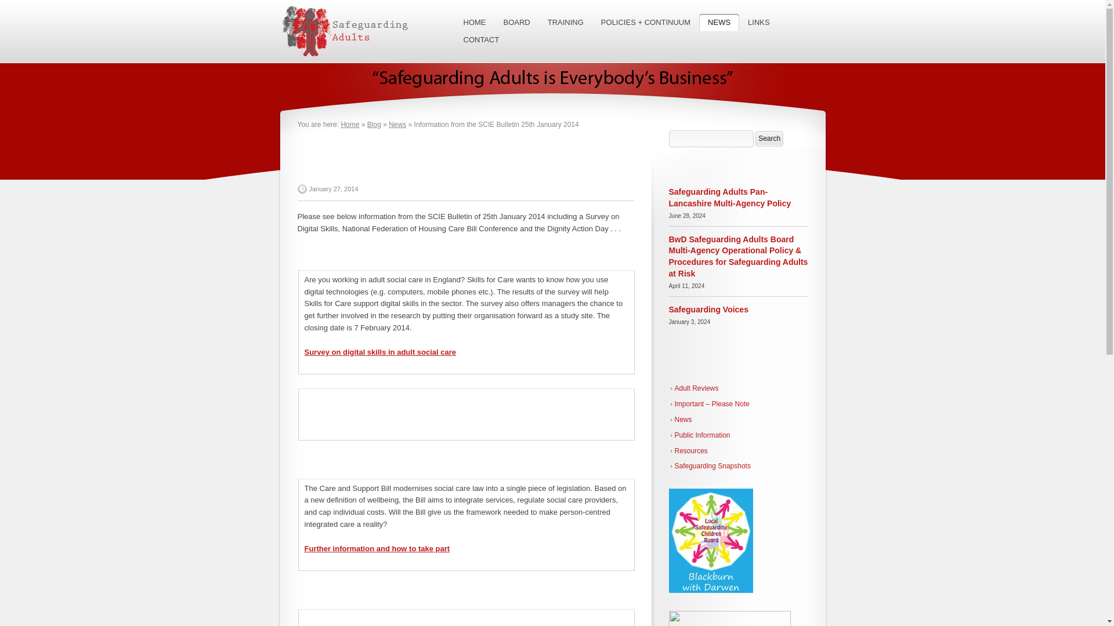 This screenshot has width=1114, height=626. What do you see at coordinates (759, 22) in the screenshot?
I see `LINKS` at bounding box center [759, 22].